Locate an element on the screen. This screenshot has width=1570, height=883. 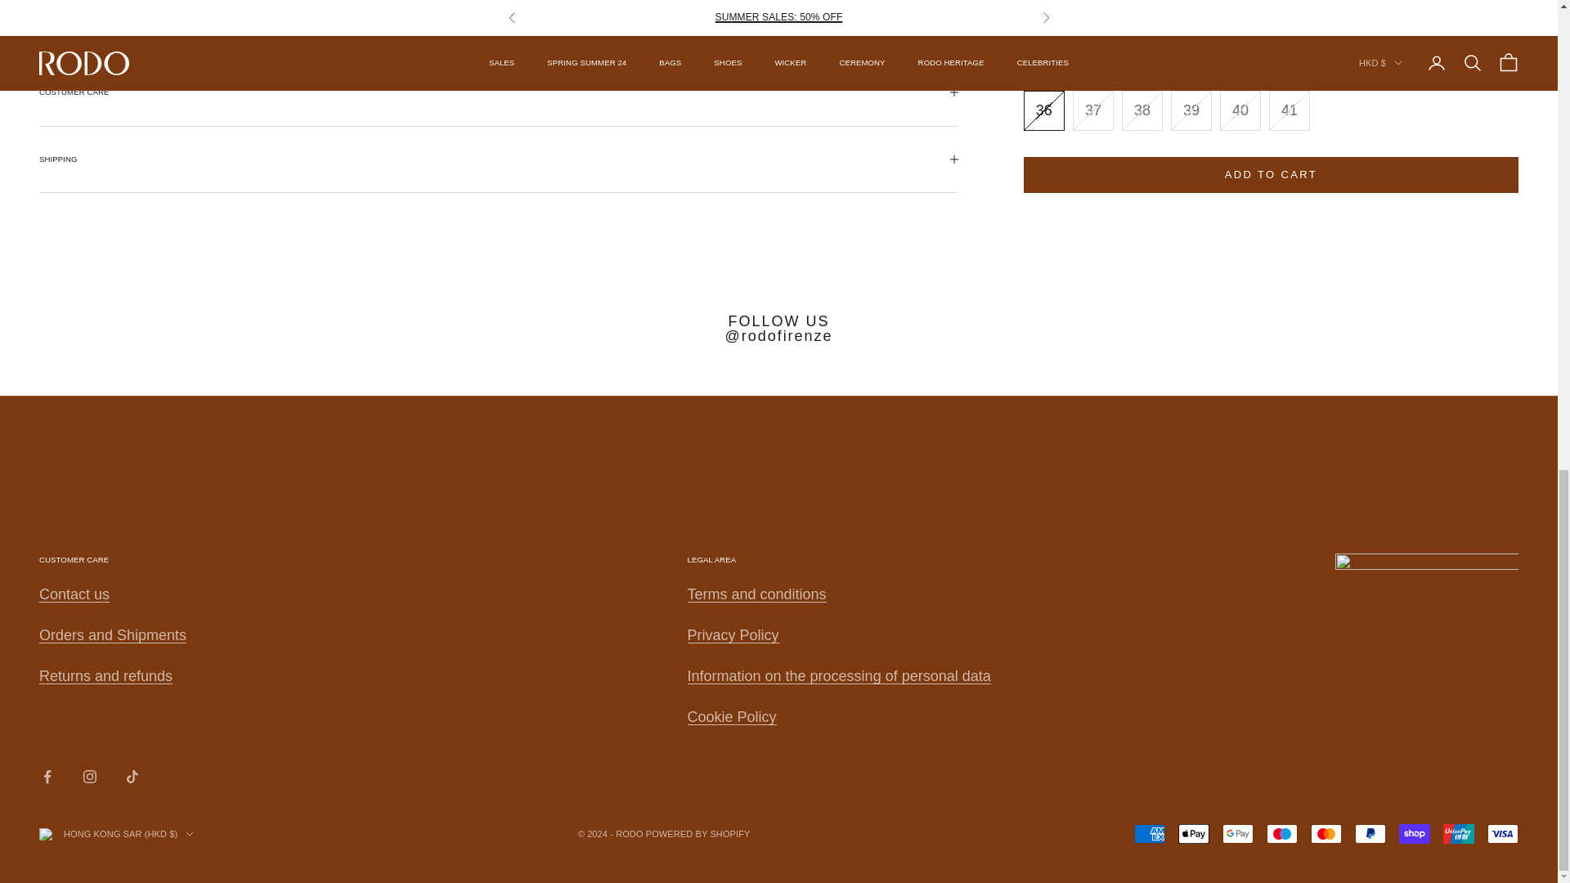
Returns and refunds is located at coordinates (113, 634).